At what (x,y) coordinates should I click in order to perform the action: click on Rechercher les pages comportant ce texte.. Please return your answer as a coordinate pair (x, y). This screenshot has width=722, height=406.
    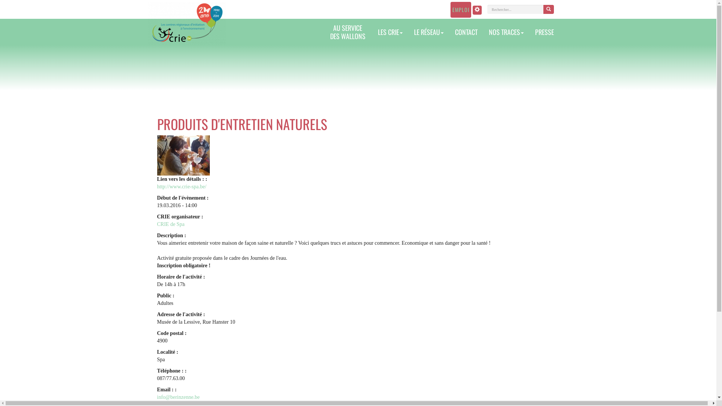
    Looking at the image, I should click on (548, 9).